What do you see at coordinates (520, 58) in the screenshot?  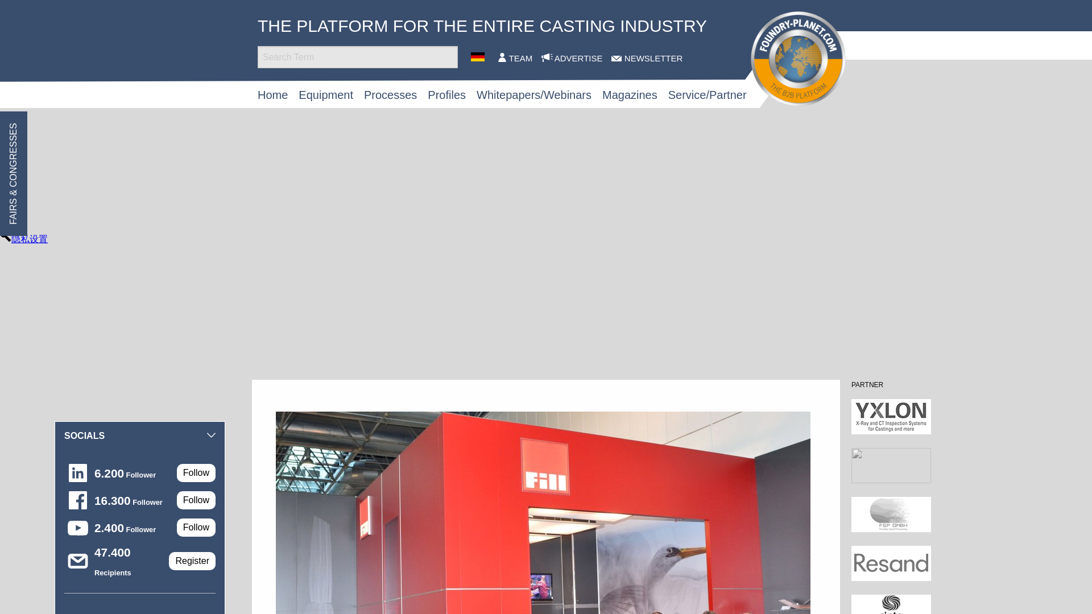 I see `TEAM` at bounding box center [520, 58].